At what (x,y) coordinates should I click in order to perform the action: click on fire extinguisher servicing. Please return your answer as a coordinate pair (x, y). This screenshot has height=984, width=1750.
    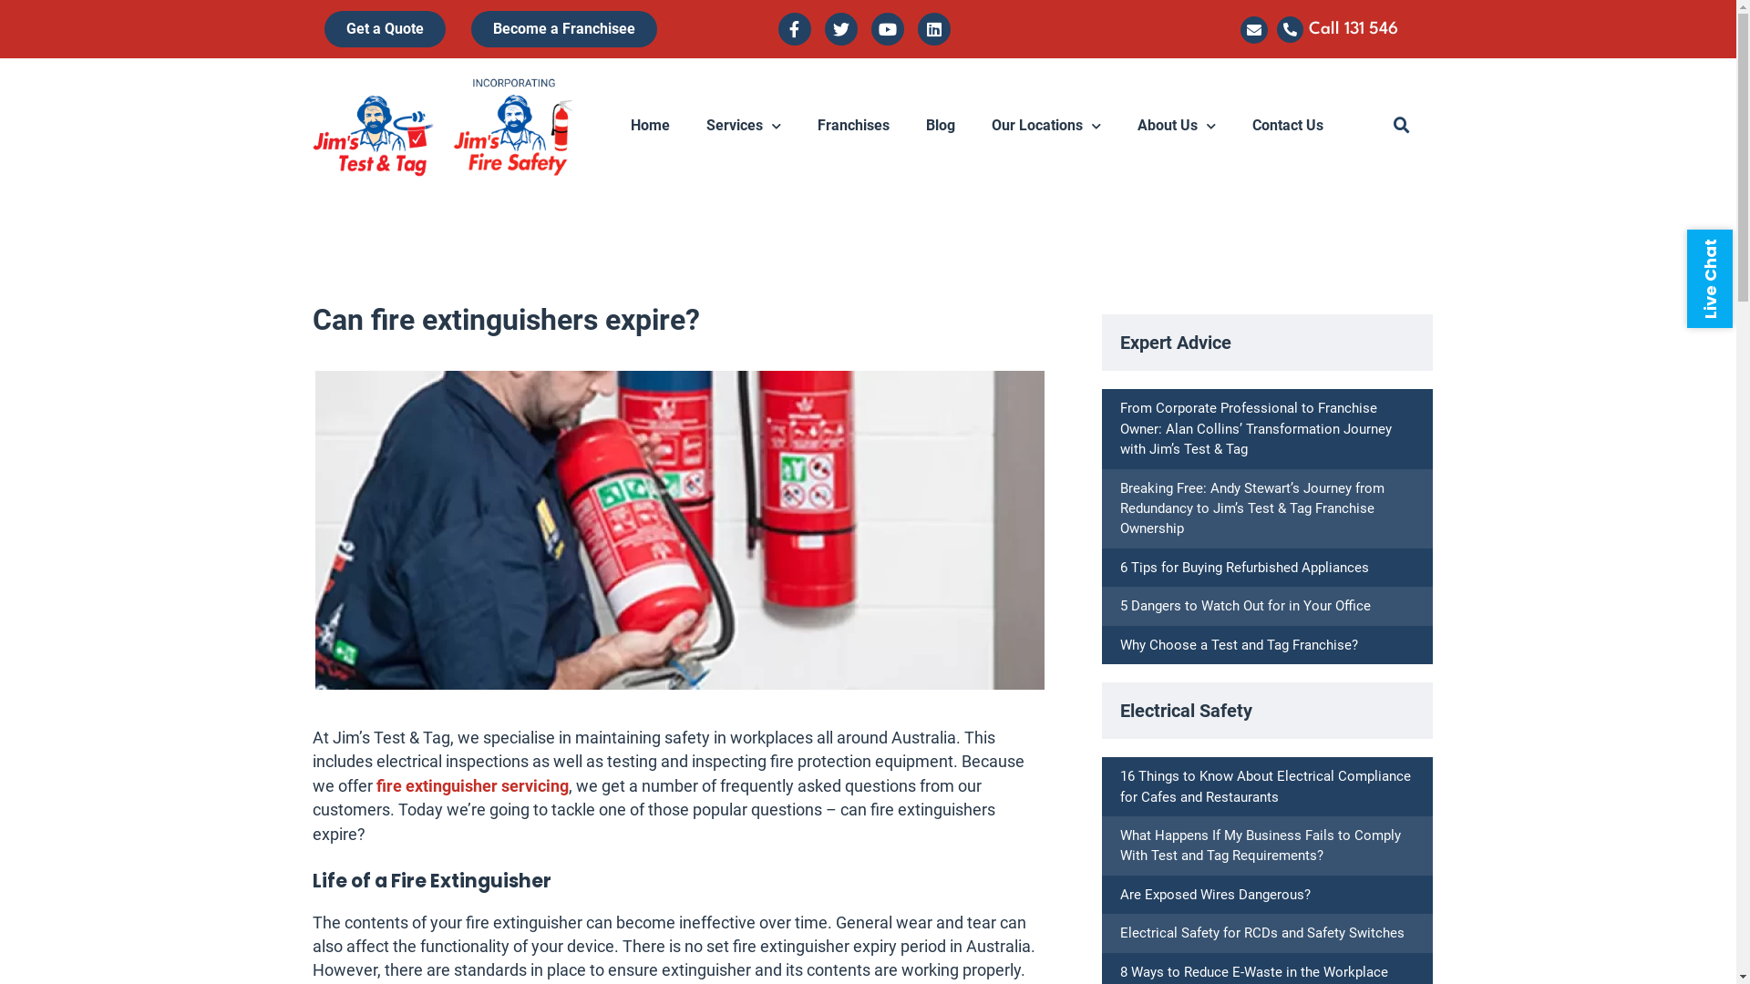
    Looking at the image, I should click on (472, 786).